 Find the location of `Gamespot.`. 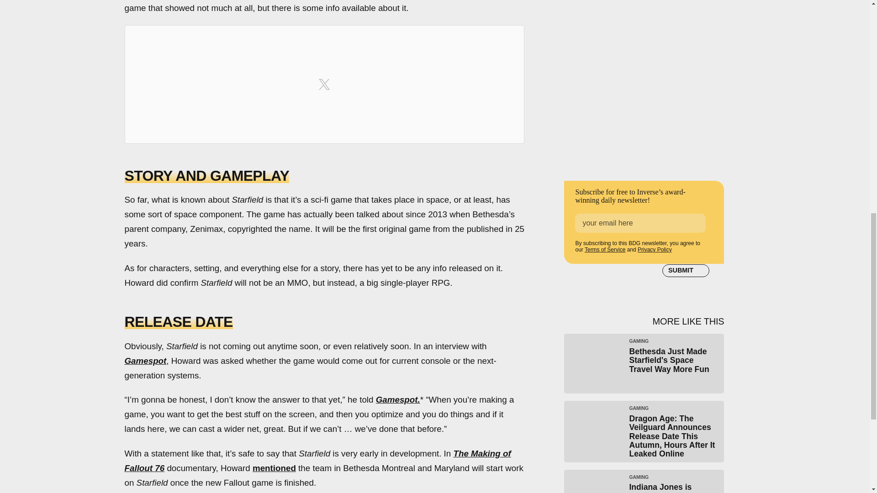

Gamespot. is located at coordinates (398, 399).